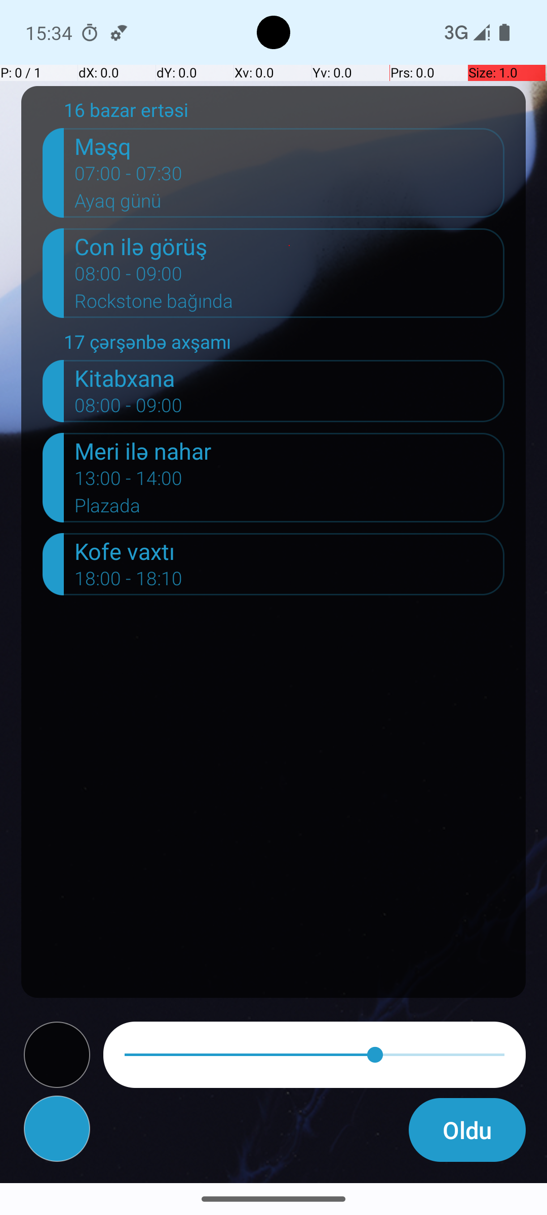 The width and height of the screenshot is (547, 1215). What do you see at coordinates (284, 344) in the screenshot?
I see `17 çərşənbə axşamı` at bounding box center [284, 344].